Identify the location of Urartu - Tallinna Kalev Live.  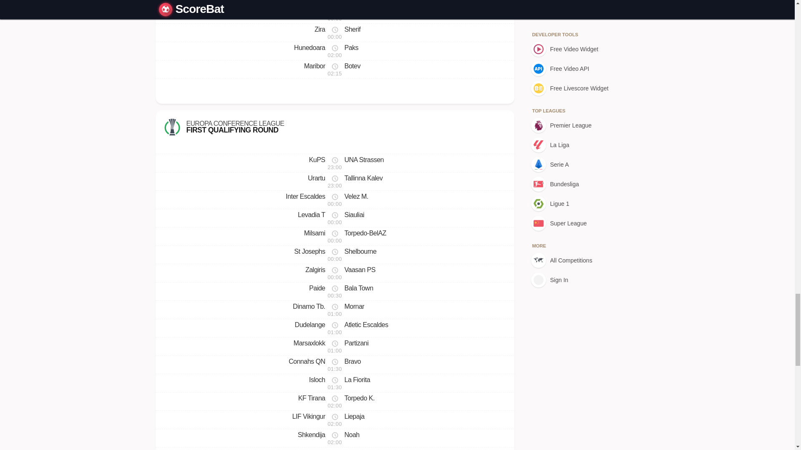
(335, 51).